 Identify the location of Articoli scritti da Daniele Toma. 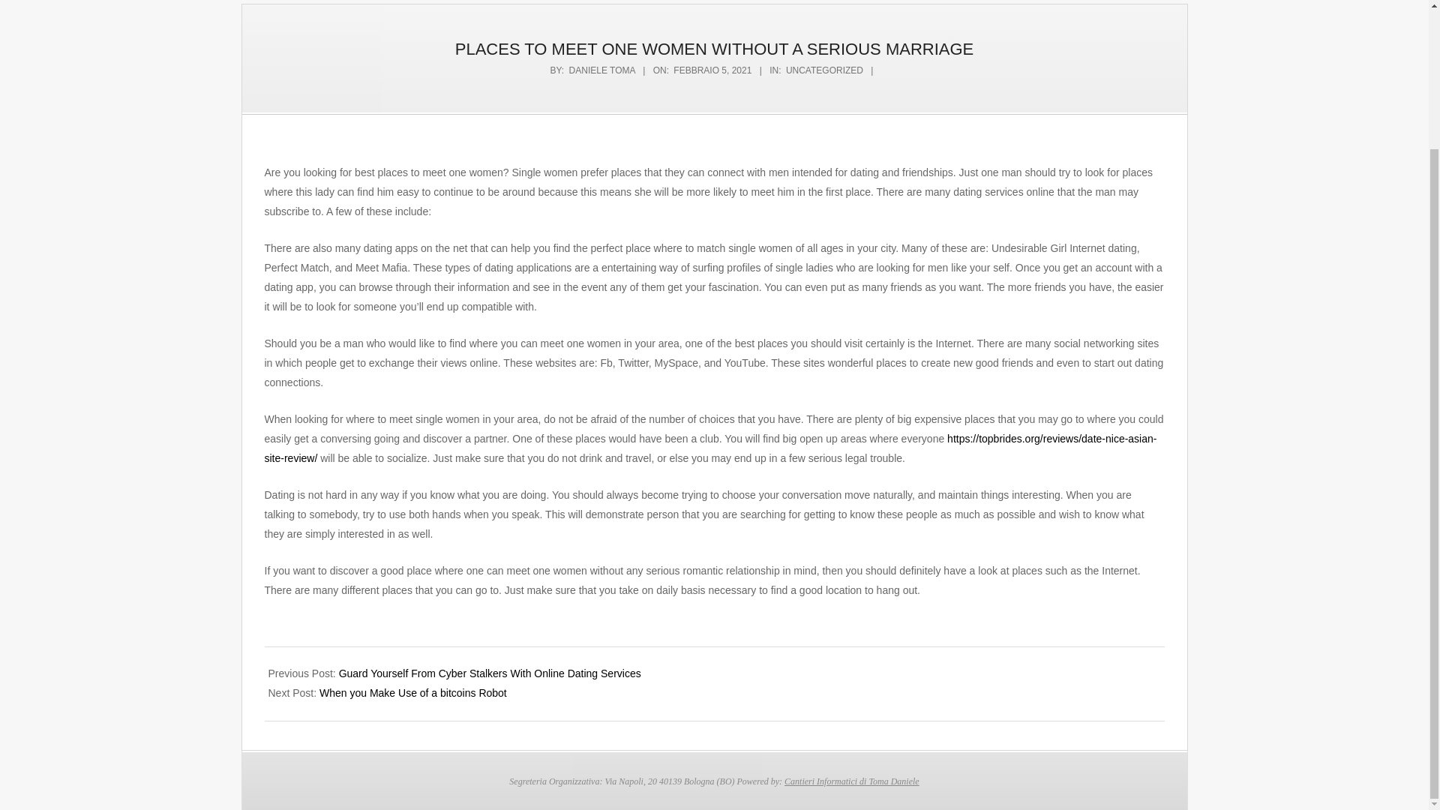
(601, 70).